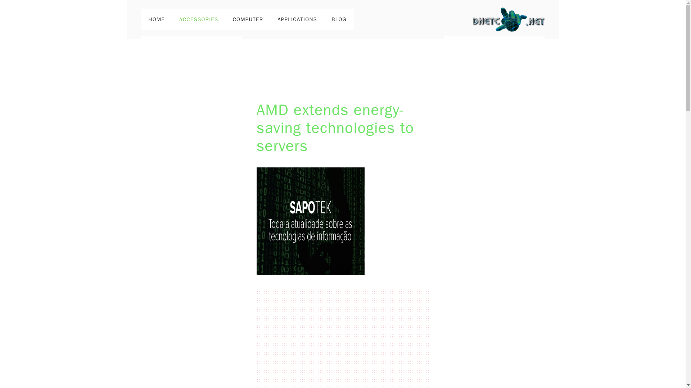 The width and height of the screenshot is (691, 388). Describe the element at coordinates (339, 19) in the screenshot. I see `BLOG` at that location.